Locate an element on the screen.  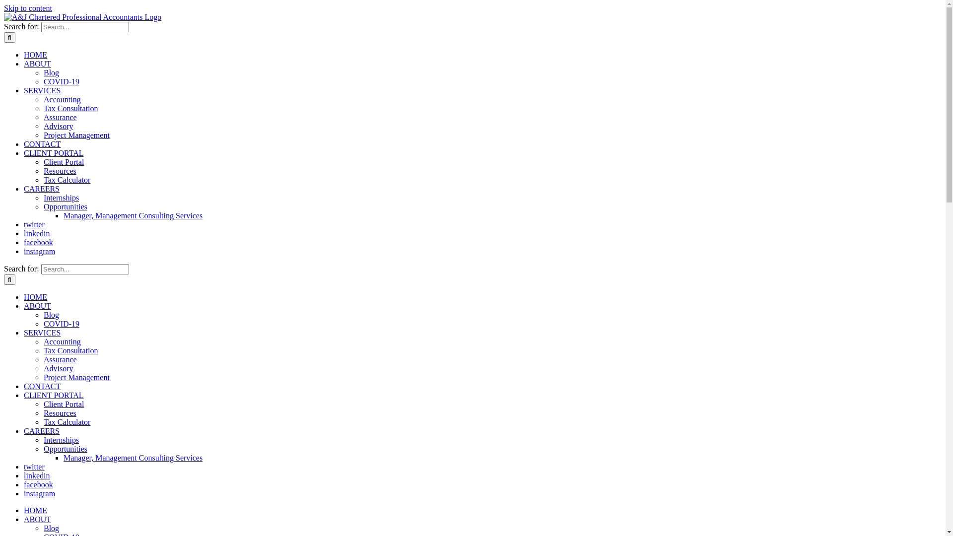
twitter is located at coordinates (34, 224).